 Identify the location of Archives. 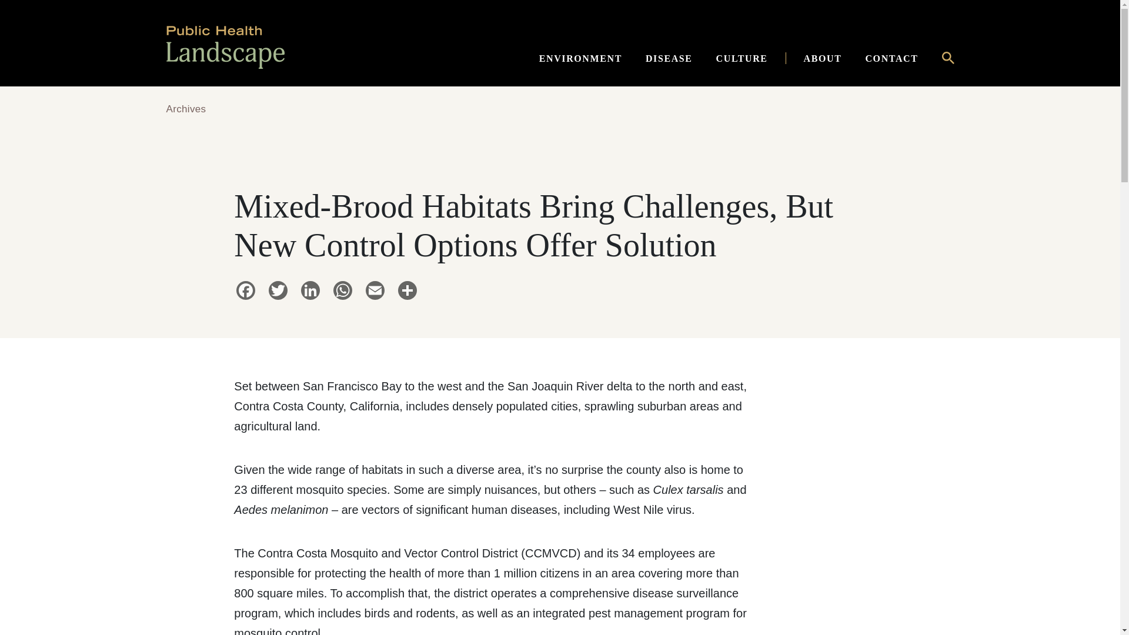
(186, 109).